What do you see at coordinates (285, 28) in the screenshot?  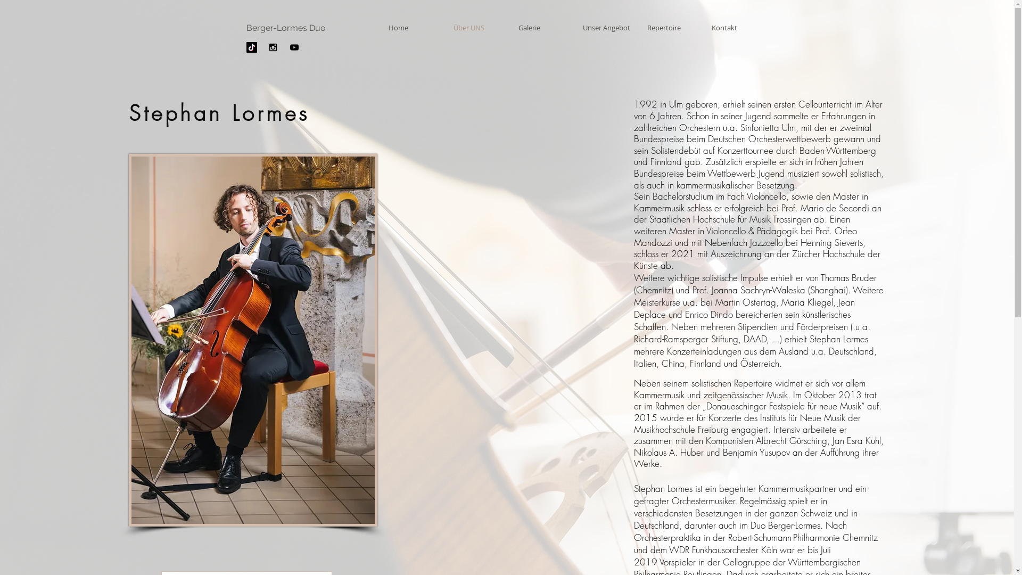 I see `Berger-Lormes Duo` at bounding box center [285, 28].